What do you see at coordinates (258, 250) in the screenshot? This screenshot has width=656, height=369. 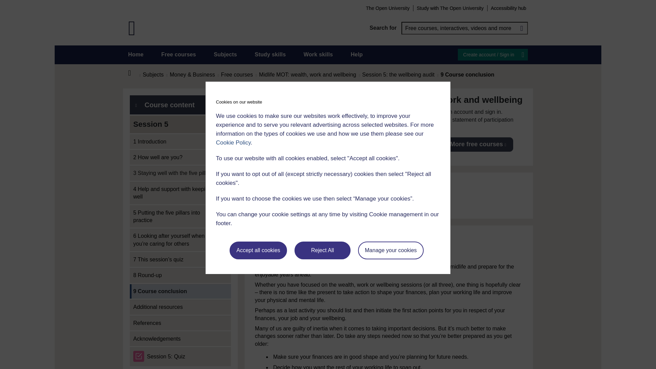 I see `Accept all cookies` at bounding box center [258, 250].